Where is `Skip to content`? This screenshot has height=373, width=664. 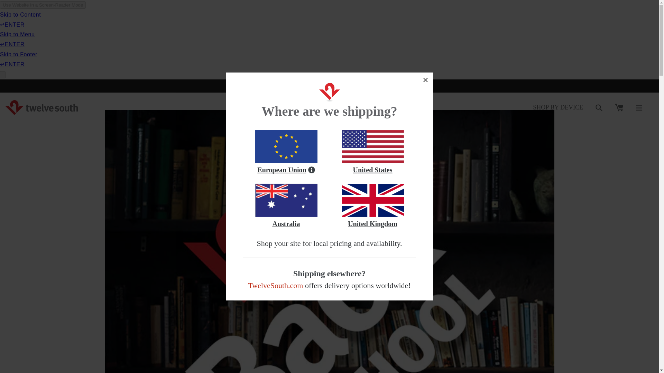
Skip to content is located at coordinates (21, 8).